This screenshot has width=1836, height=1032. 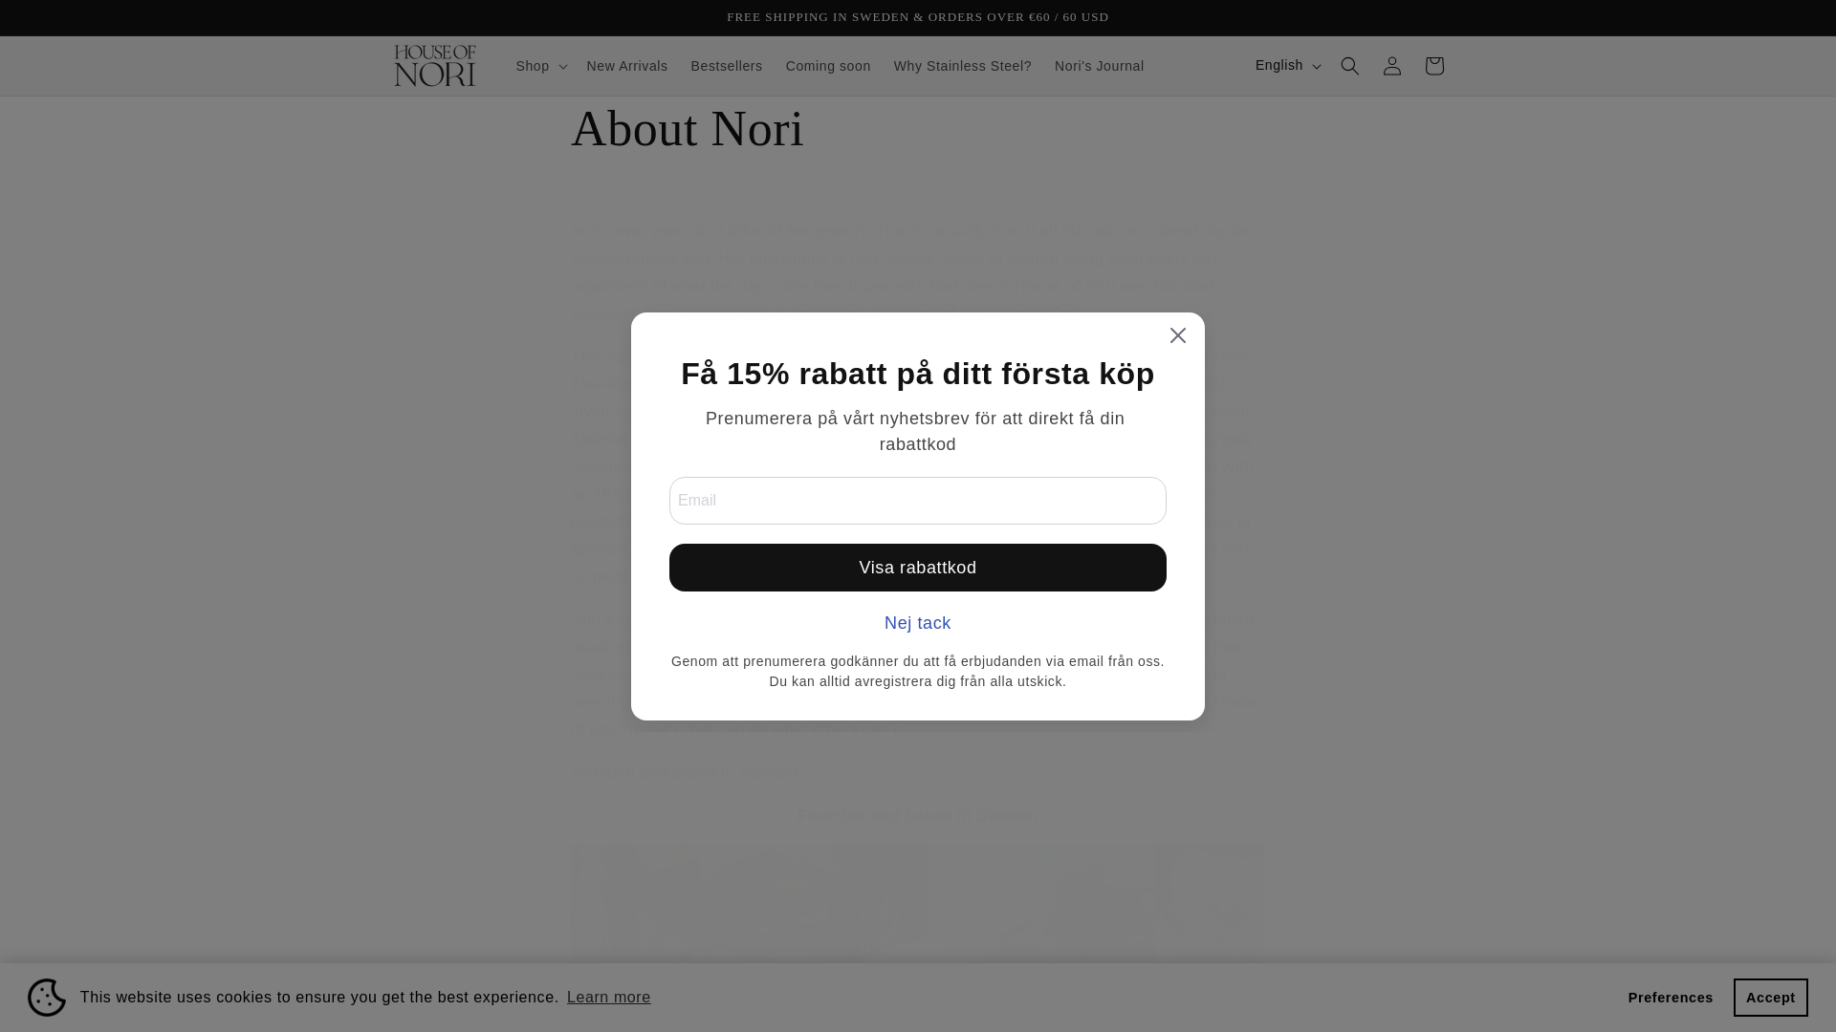 I want to click on New Arrivals, so click(x=627, y=65).